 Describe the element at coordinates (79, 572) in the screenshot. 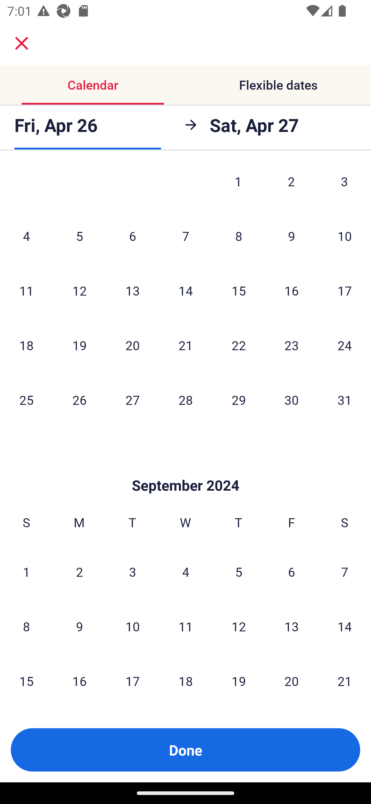

I see `2 Monday, September 2, 2024` at that location.